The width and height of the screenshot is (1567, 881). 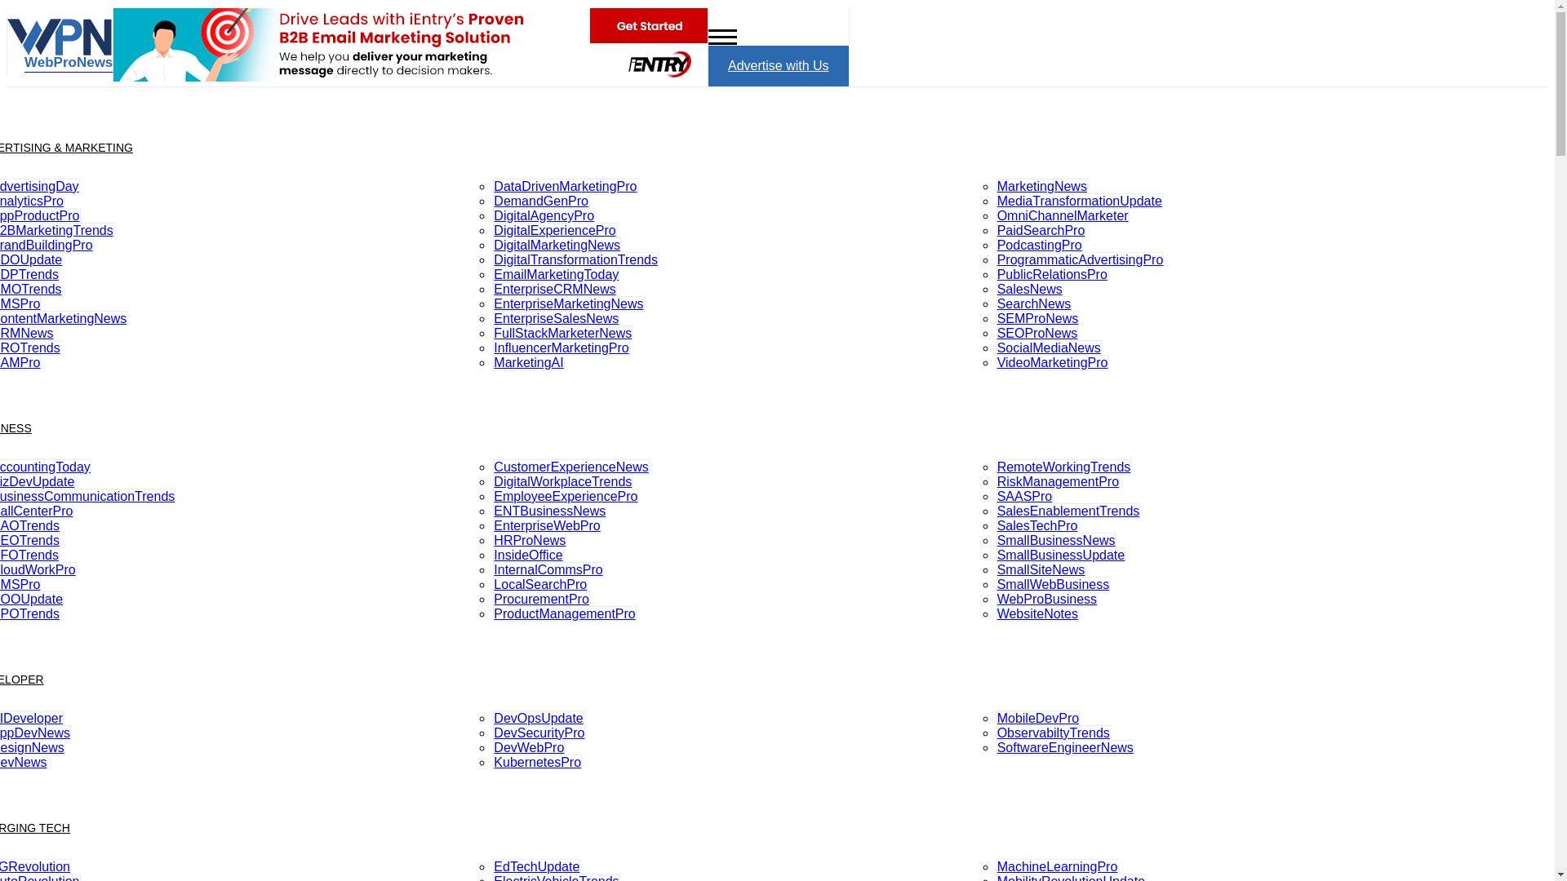 I want to click on CRMNews, so click(x=26, y=333).